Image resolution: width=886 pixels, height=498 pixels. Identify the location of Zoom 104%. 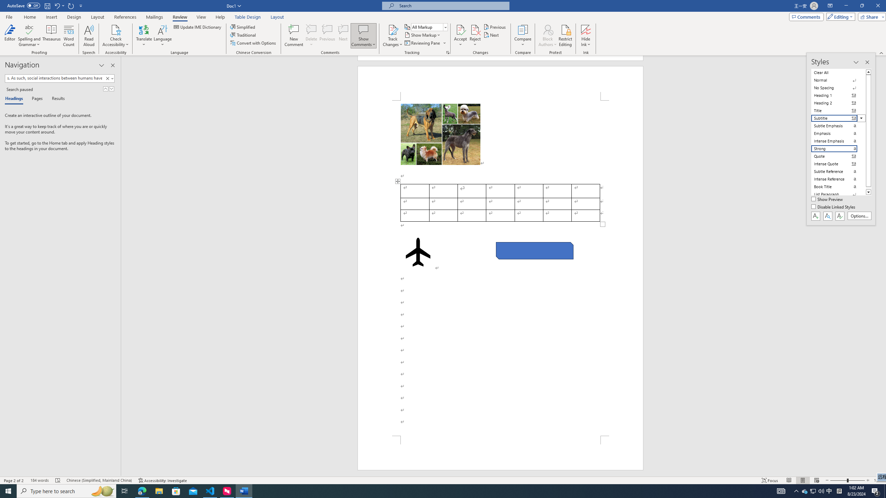
(878, 480).